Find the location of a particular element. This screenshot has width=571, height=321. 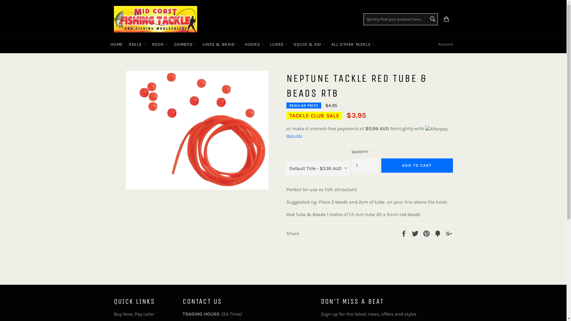

SQUID & EGI is located at coordinates (309, 45).